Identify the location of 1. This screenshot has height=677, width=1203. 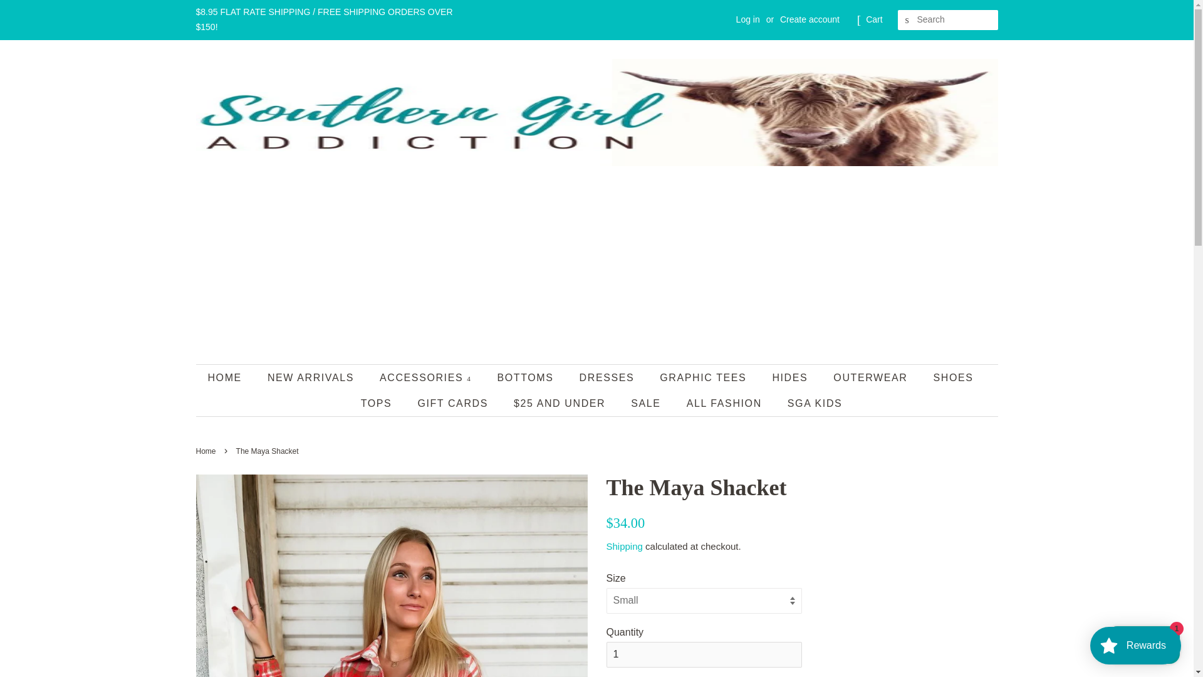
(704, 654).